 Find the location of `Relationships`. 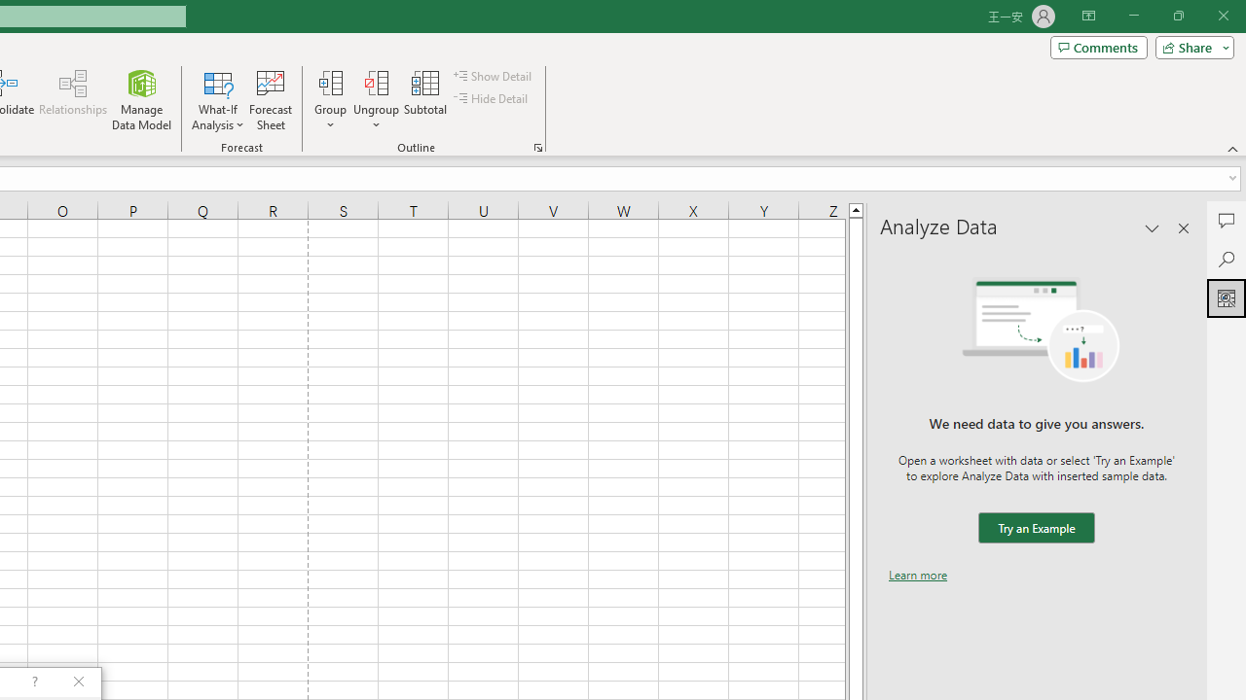

Relationships is located at coordinates (73, 99).